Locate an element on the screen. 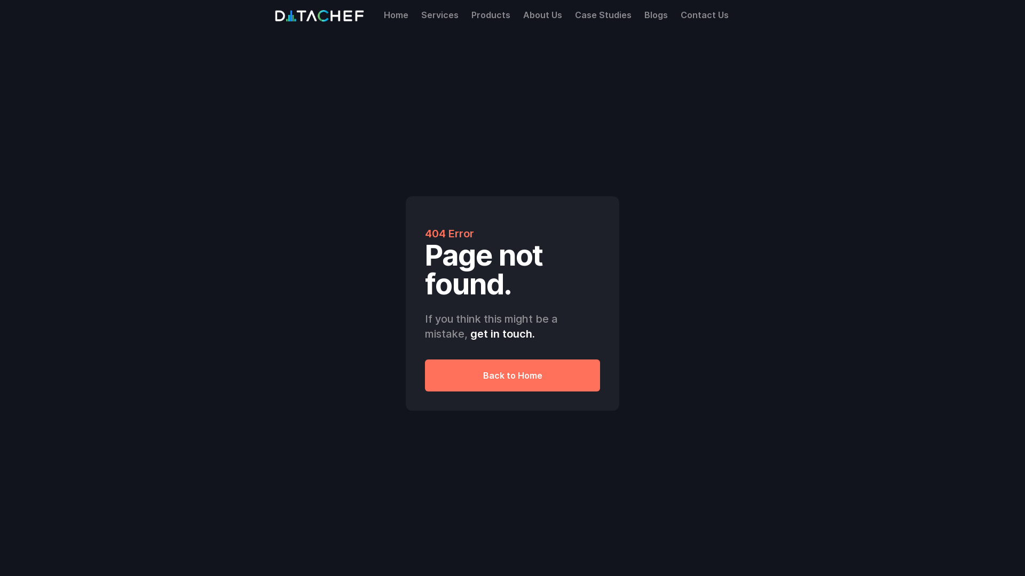 The height and width of the screenshot is (576, 1025). Products is located at coordinates (491, 15).